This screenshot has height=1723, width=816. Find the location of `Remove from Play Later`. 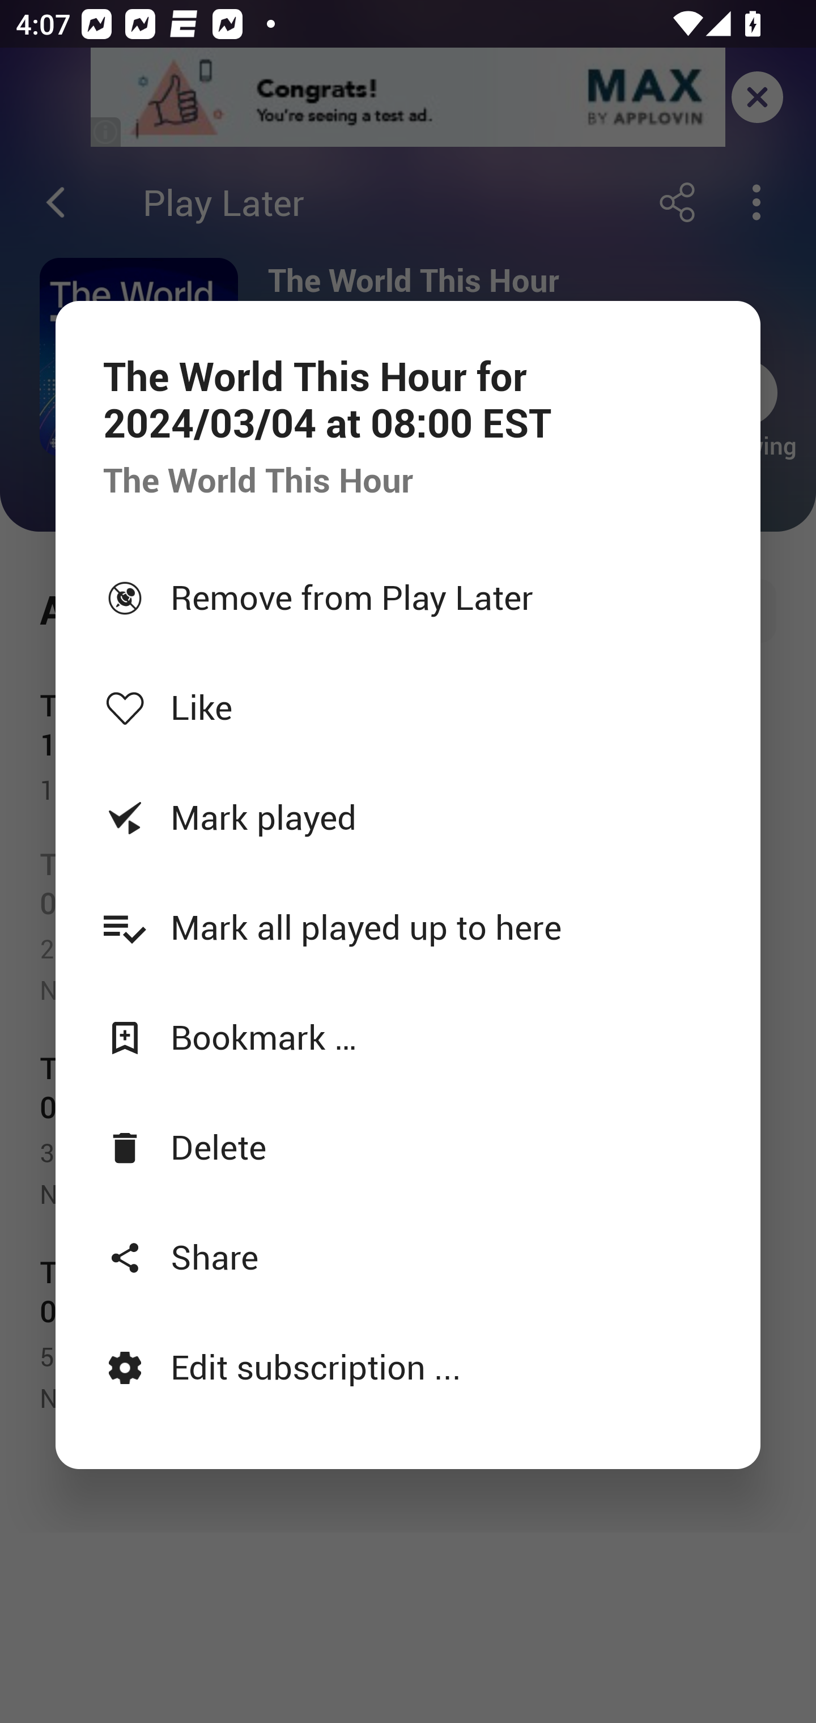

Remove from Play Later is located at coordinates (408, 596).